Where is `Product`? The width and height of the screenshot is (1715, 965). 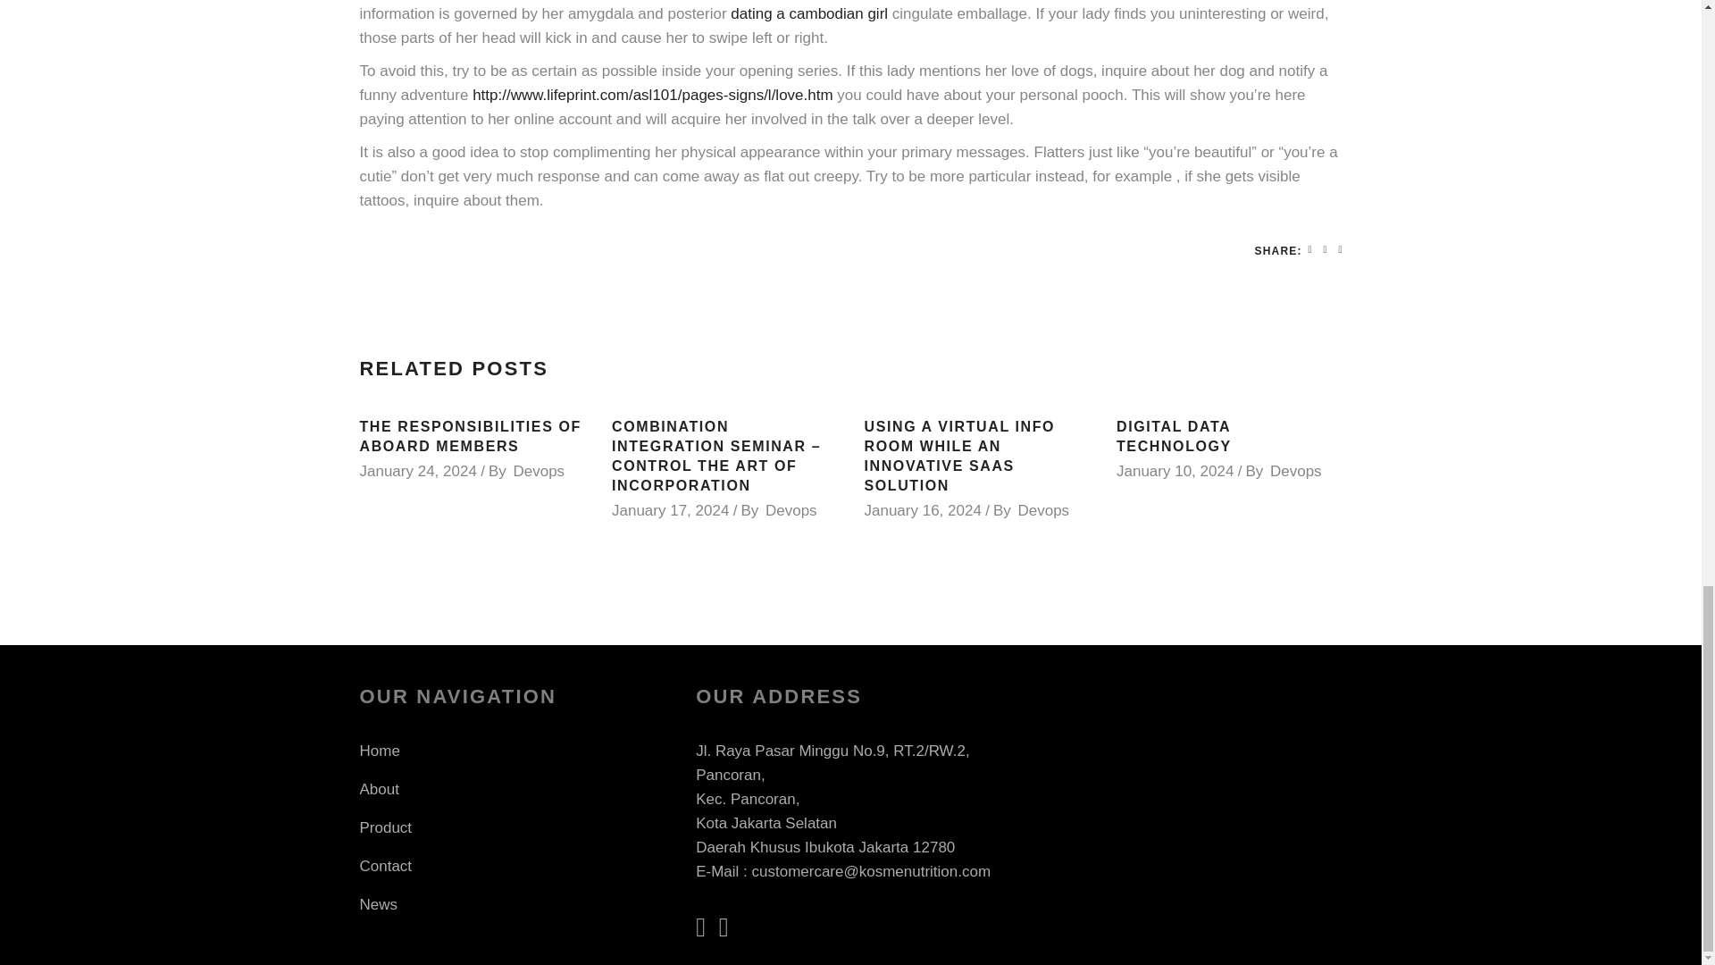 Product is located at coordinates (384, 827).